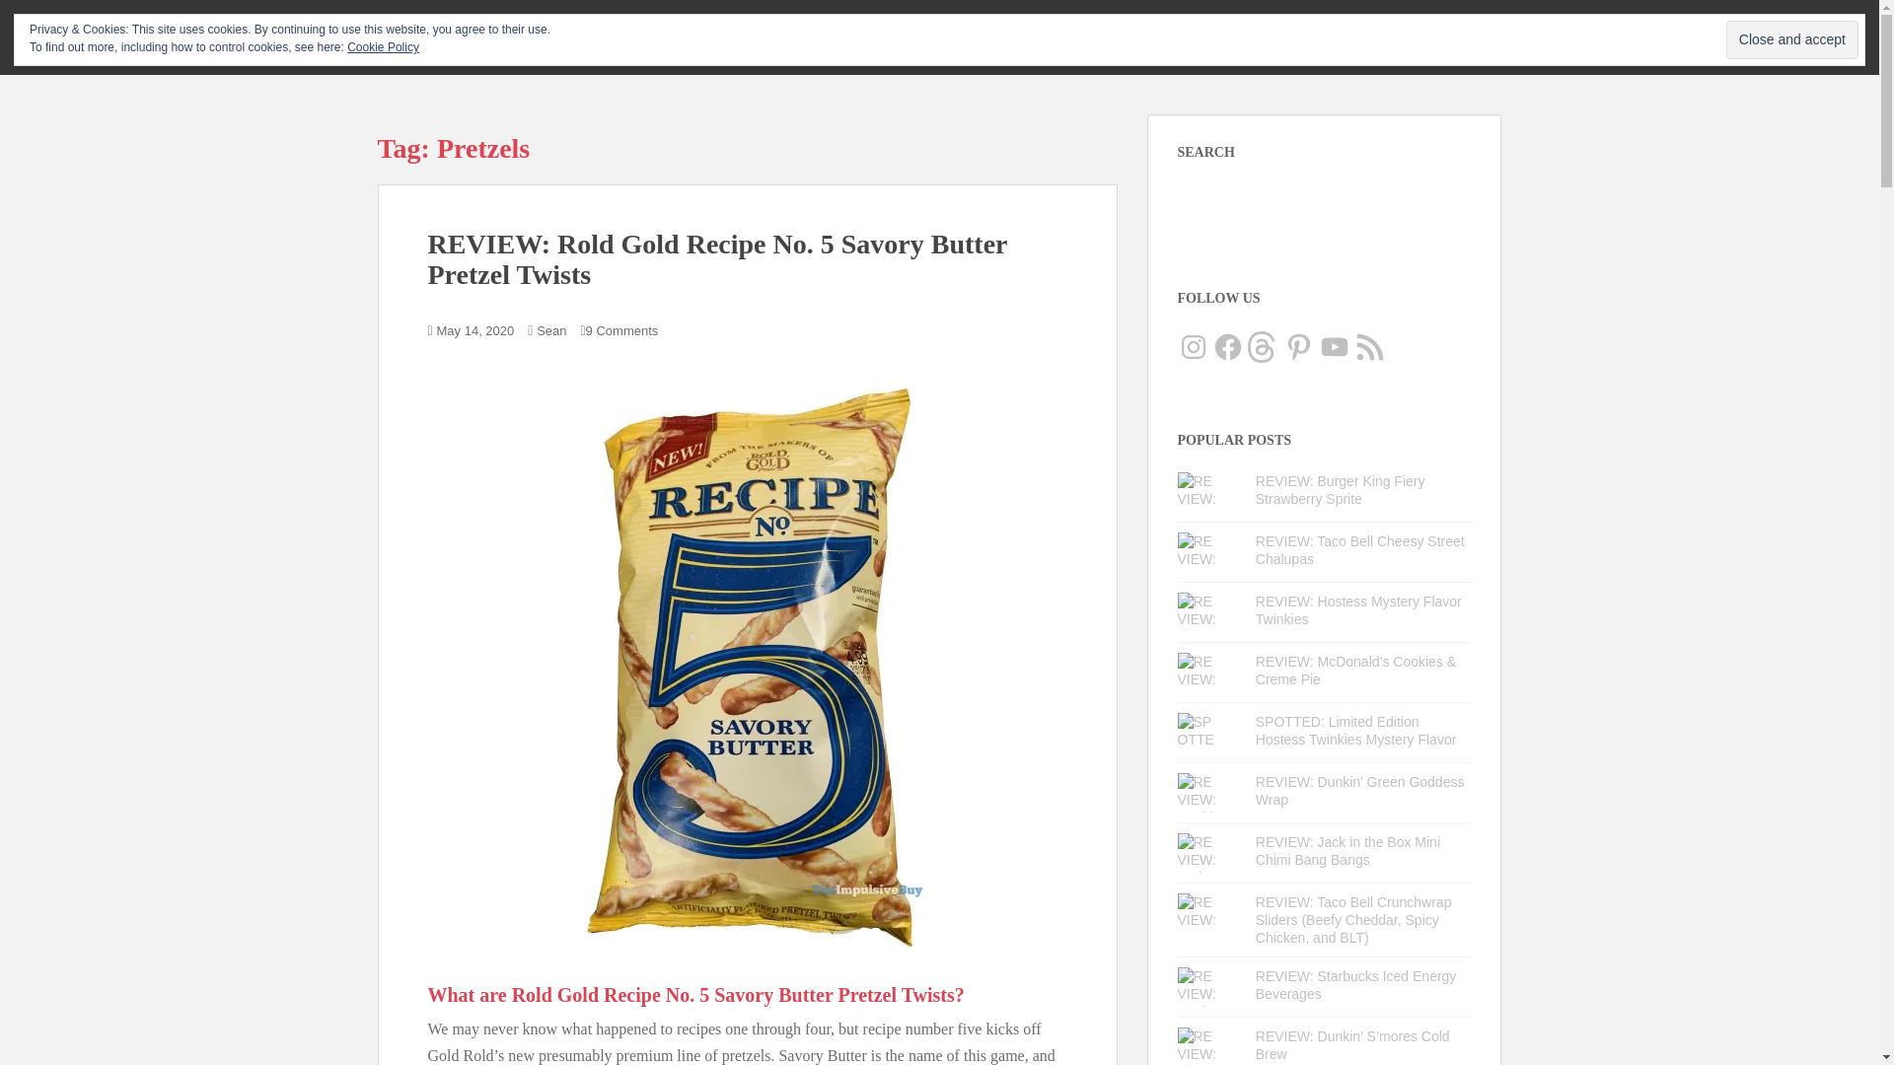 The image size is (1894, 1065). I want to click on REVIEW: Hostess Mystery Flavor Twinkies, so click(1358, 609).